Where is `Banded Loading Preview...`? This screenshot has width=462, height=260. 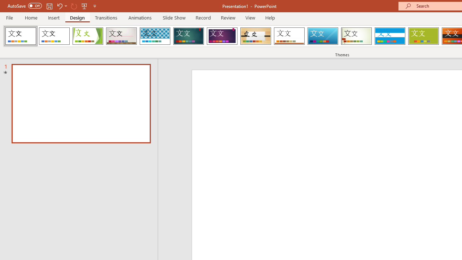
Banded Loading Preview... is located at coordinates (390, 36).